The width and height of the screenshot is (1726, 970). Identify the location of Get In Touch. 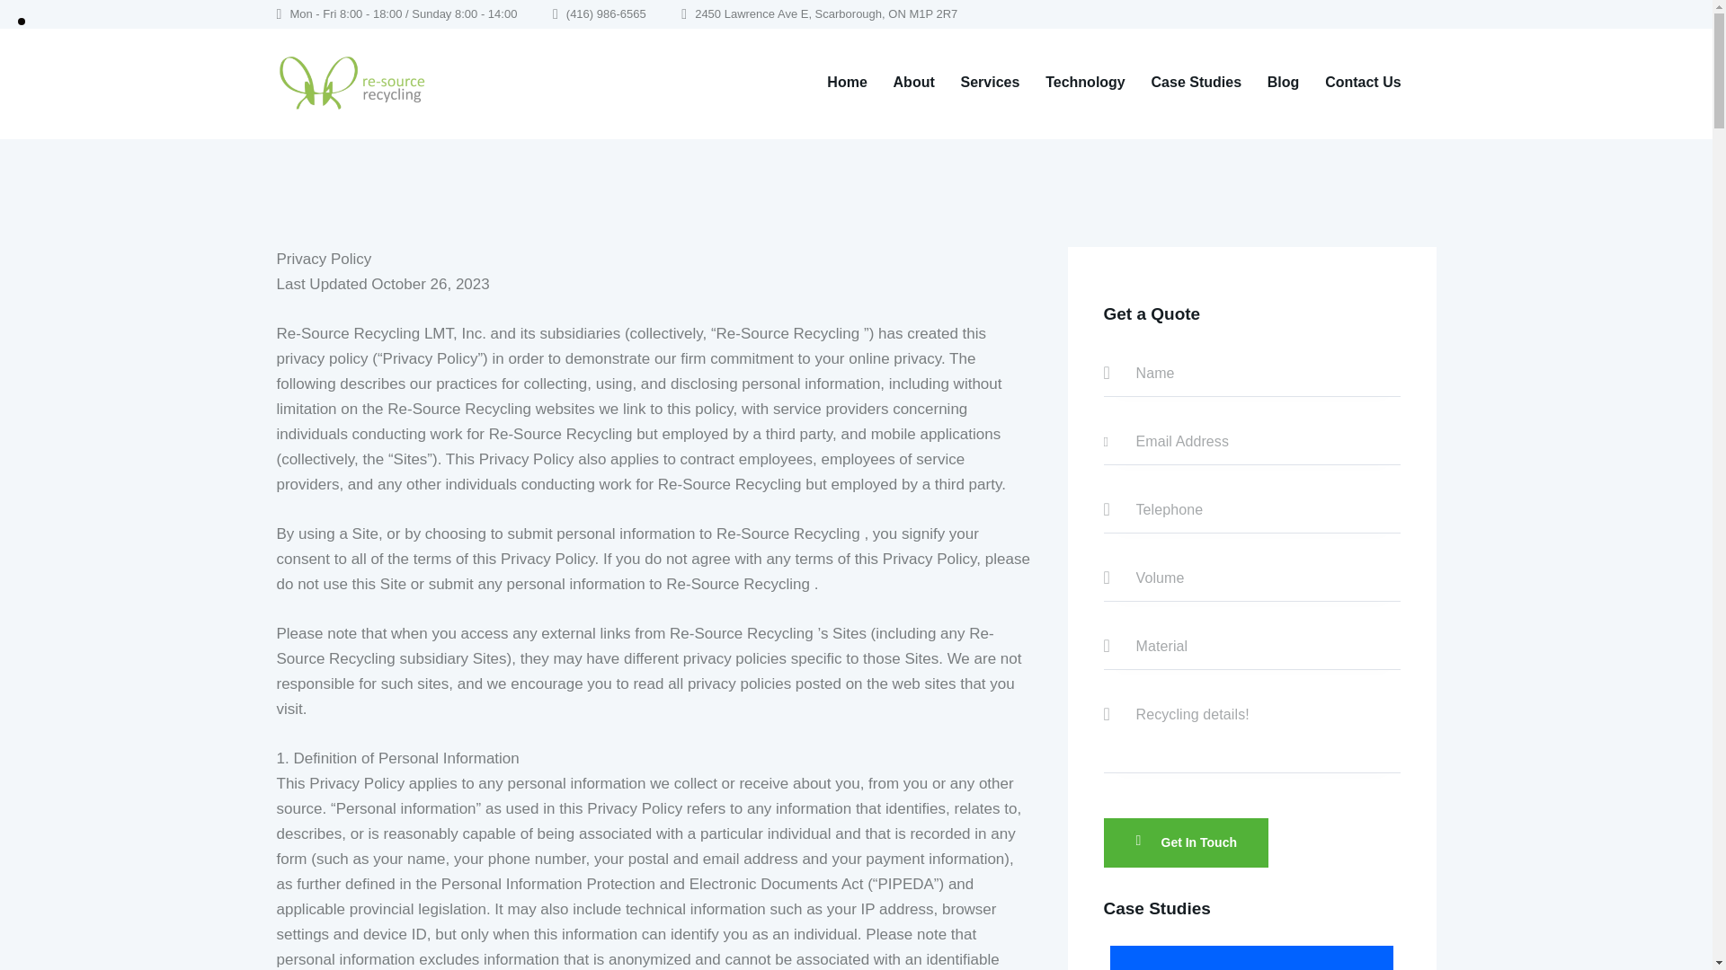
(1187, 842).